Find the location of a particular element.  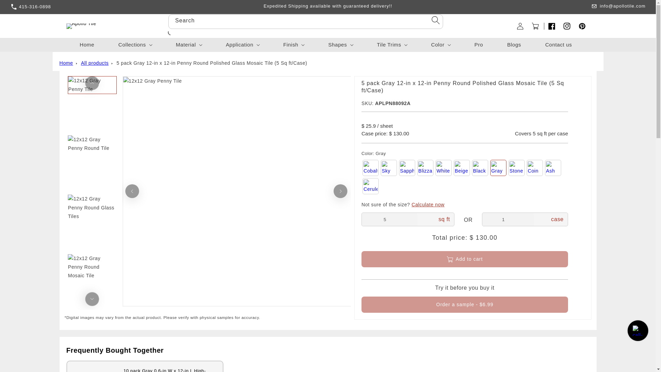

Ash Gray is located at coordinates (553, 168).